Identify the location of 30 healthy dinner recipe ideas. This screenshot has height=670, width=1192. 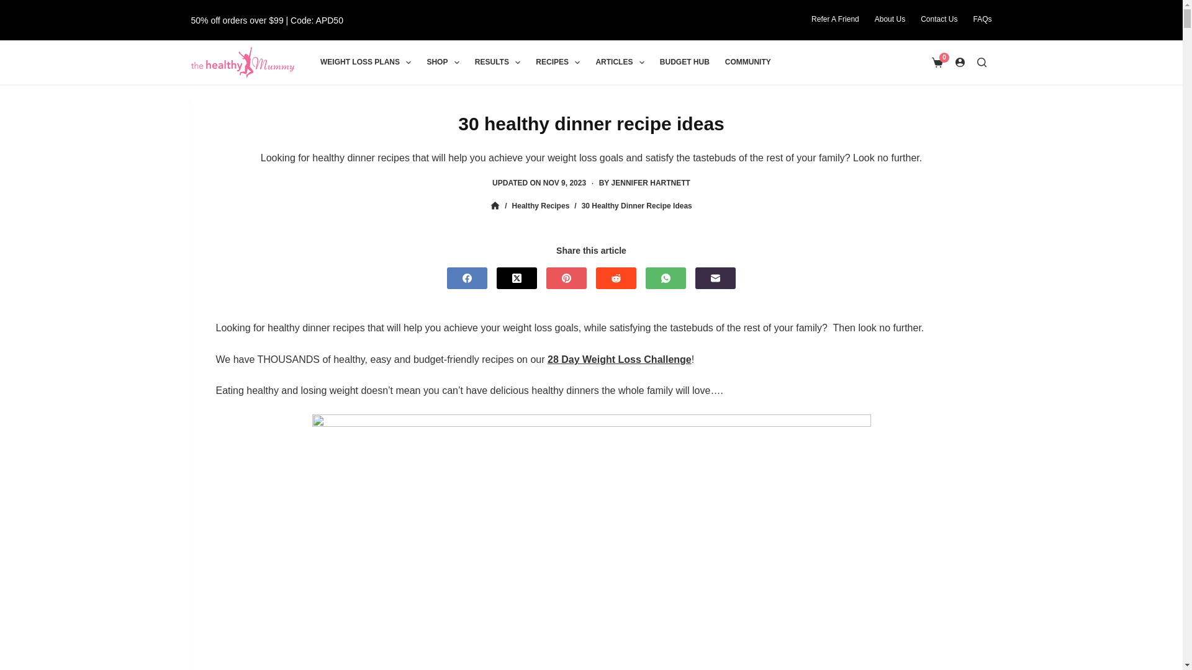
(591, 123).